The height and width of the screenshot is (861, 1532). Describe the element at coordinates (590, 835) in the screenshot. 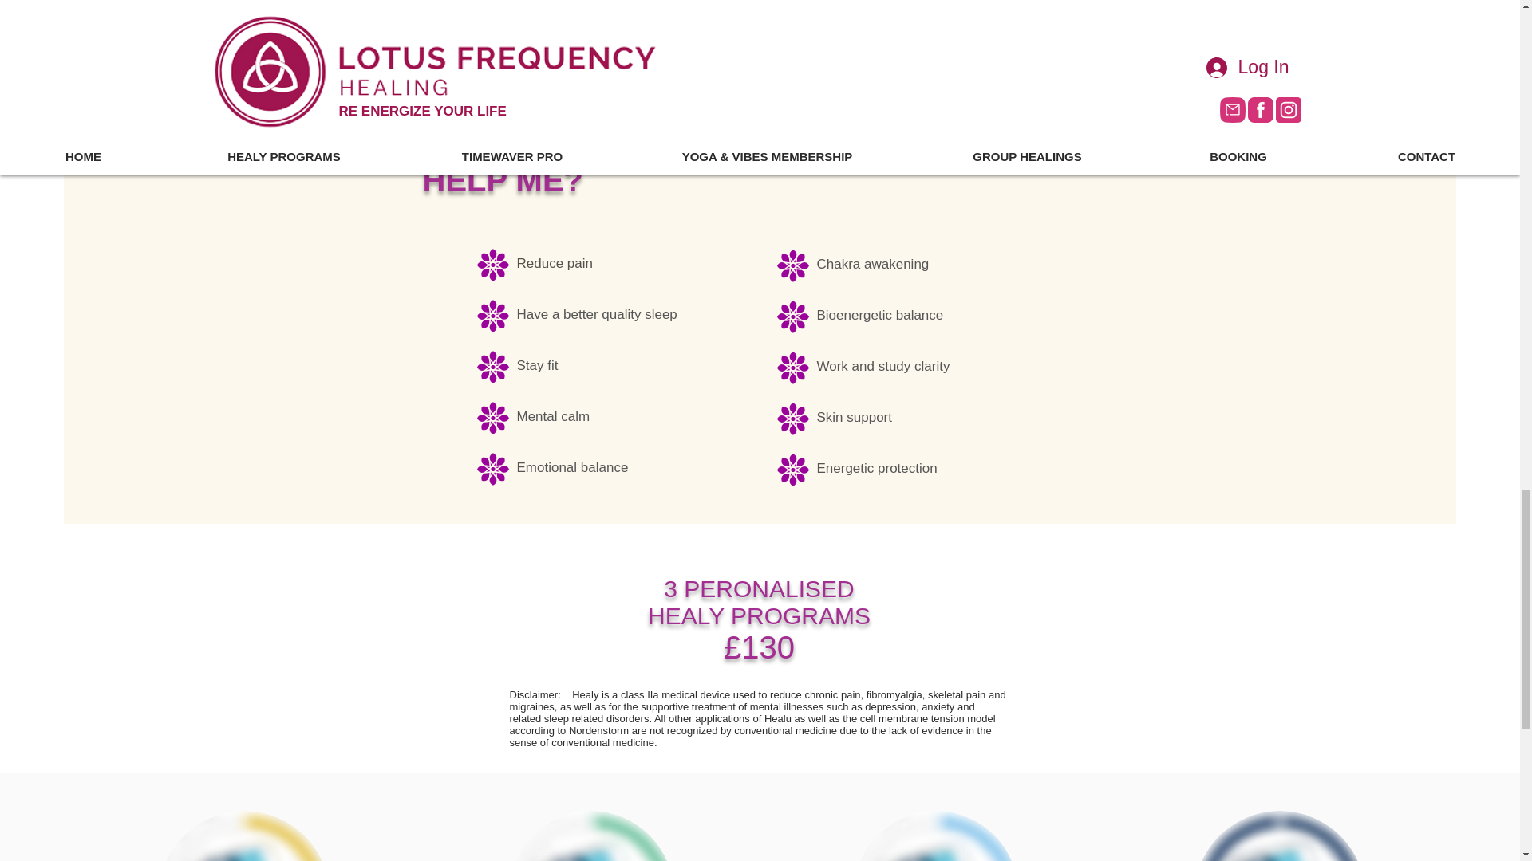

I see `guy4.jpg` at that location.